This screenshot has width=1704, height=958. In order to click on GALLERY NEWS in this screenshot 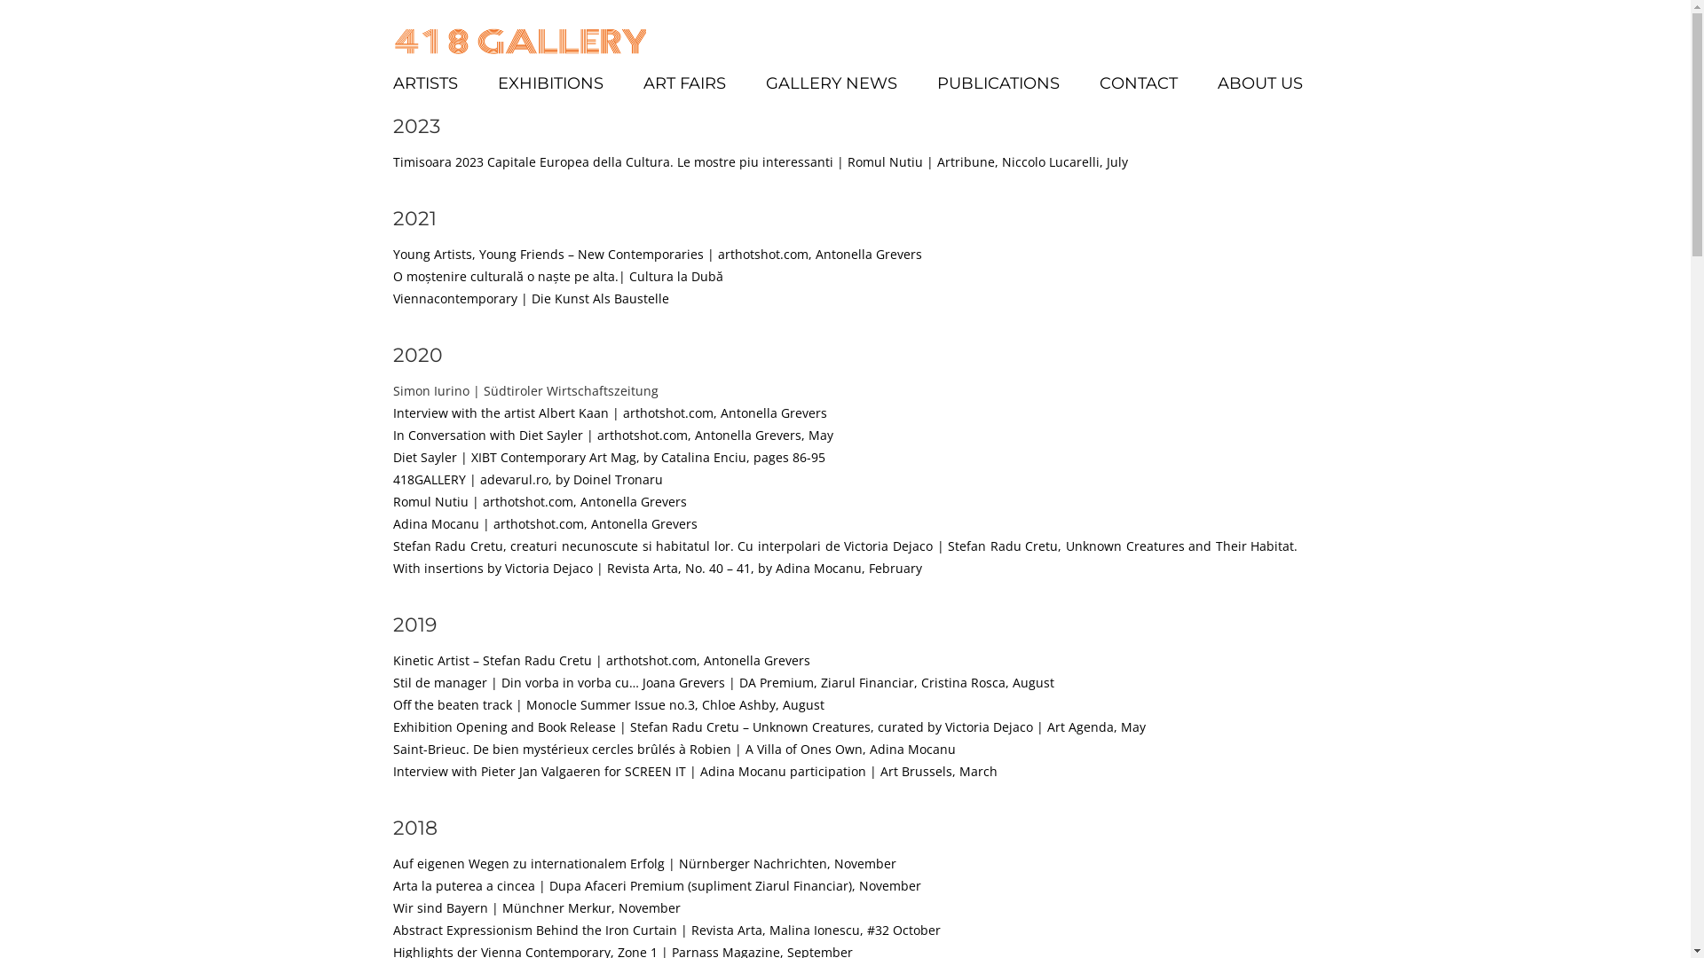, I will do `click(831, 82)`.